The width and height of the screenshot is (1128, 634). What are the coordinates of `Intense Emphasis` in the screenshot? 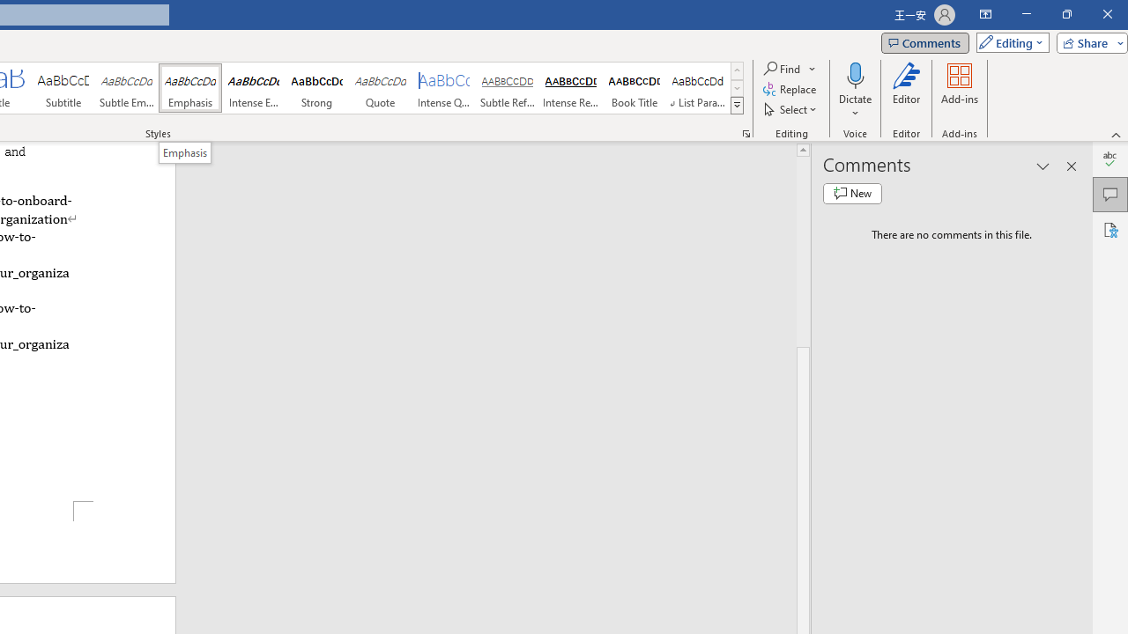 It's located at (254, 88).